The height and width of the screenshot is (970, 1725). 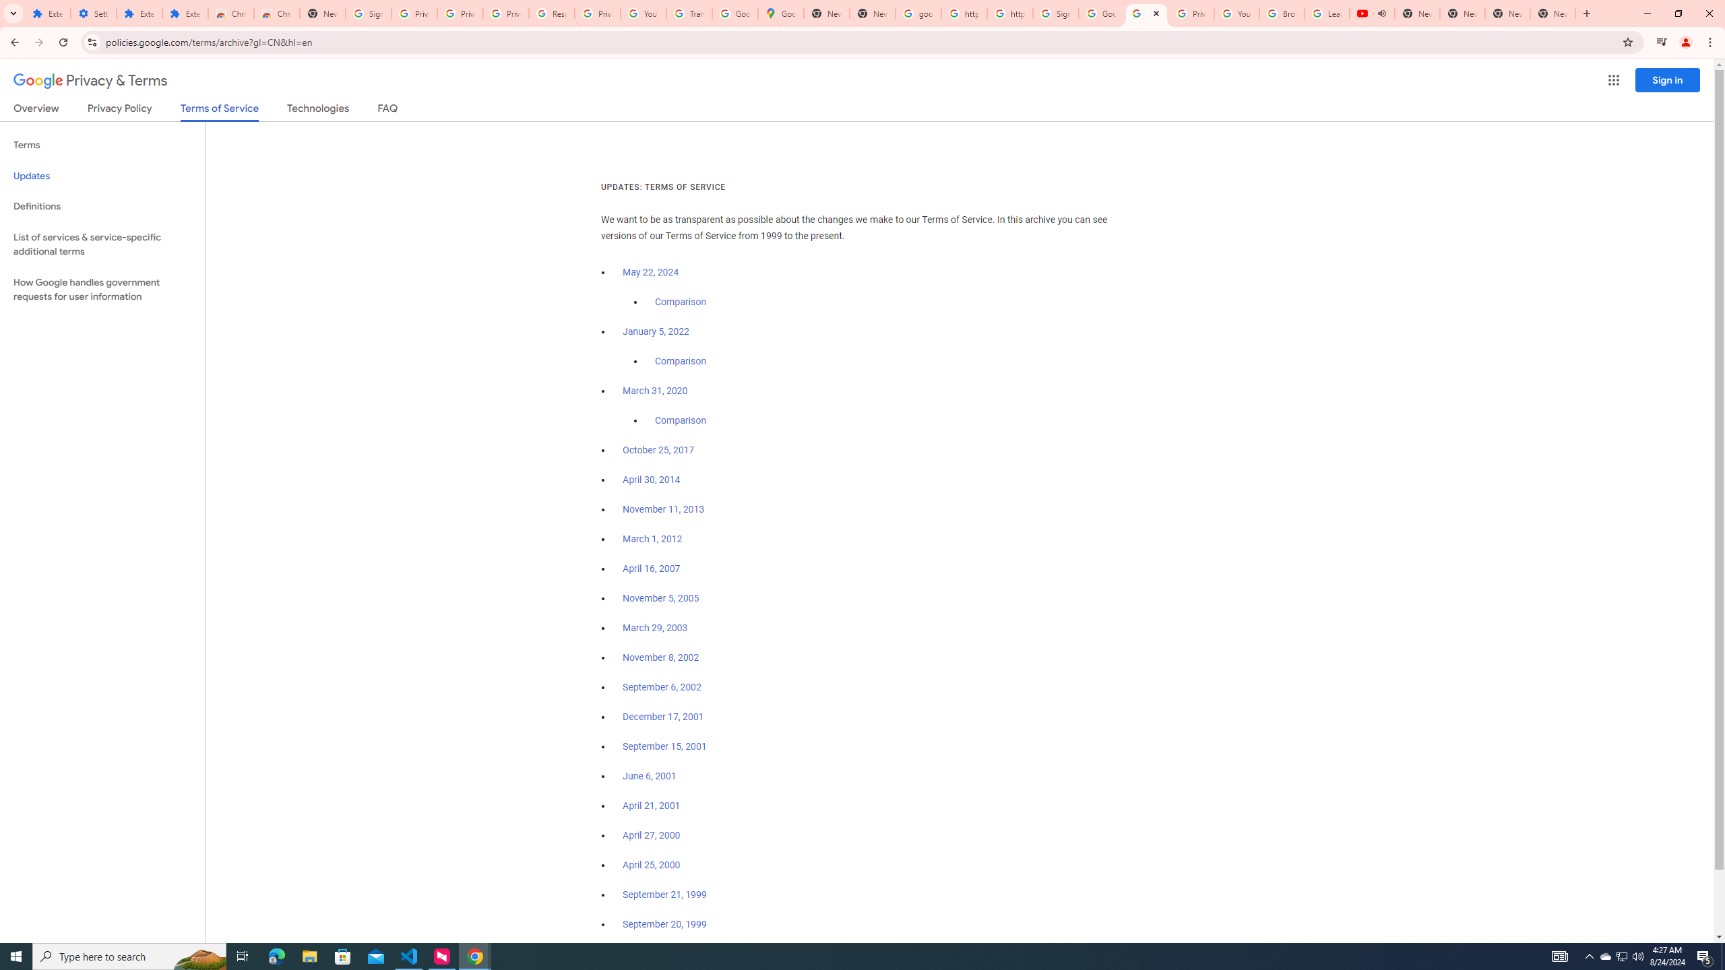 I want to click on November 5, 2005, so click(x=660, y=598).